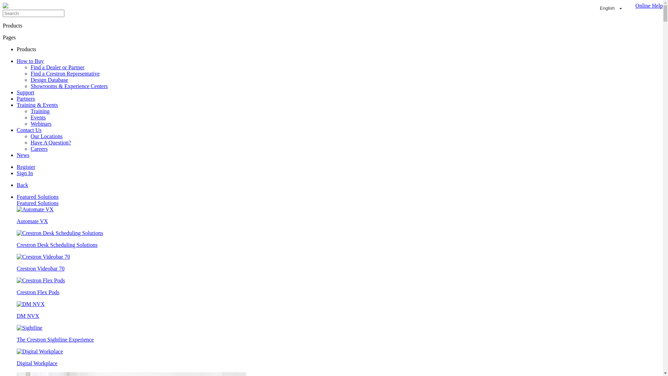 The width and height of the screenshot is (668, 376). What do you see at coordinates (23, 155) in the screenshot?
I see `News` at bounding box center [23, 155].